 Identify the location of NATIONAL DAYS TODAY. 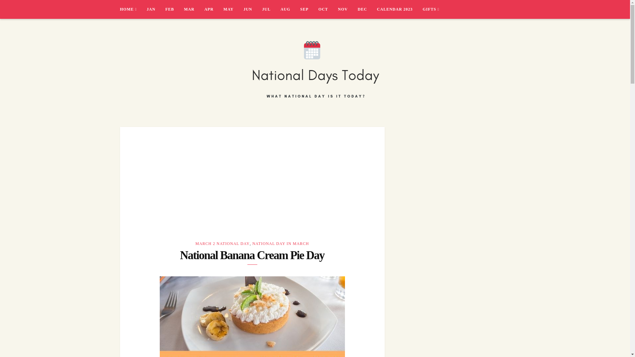
(175, 117).